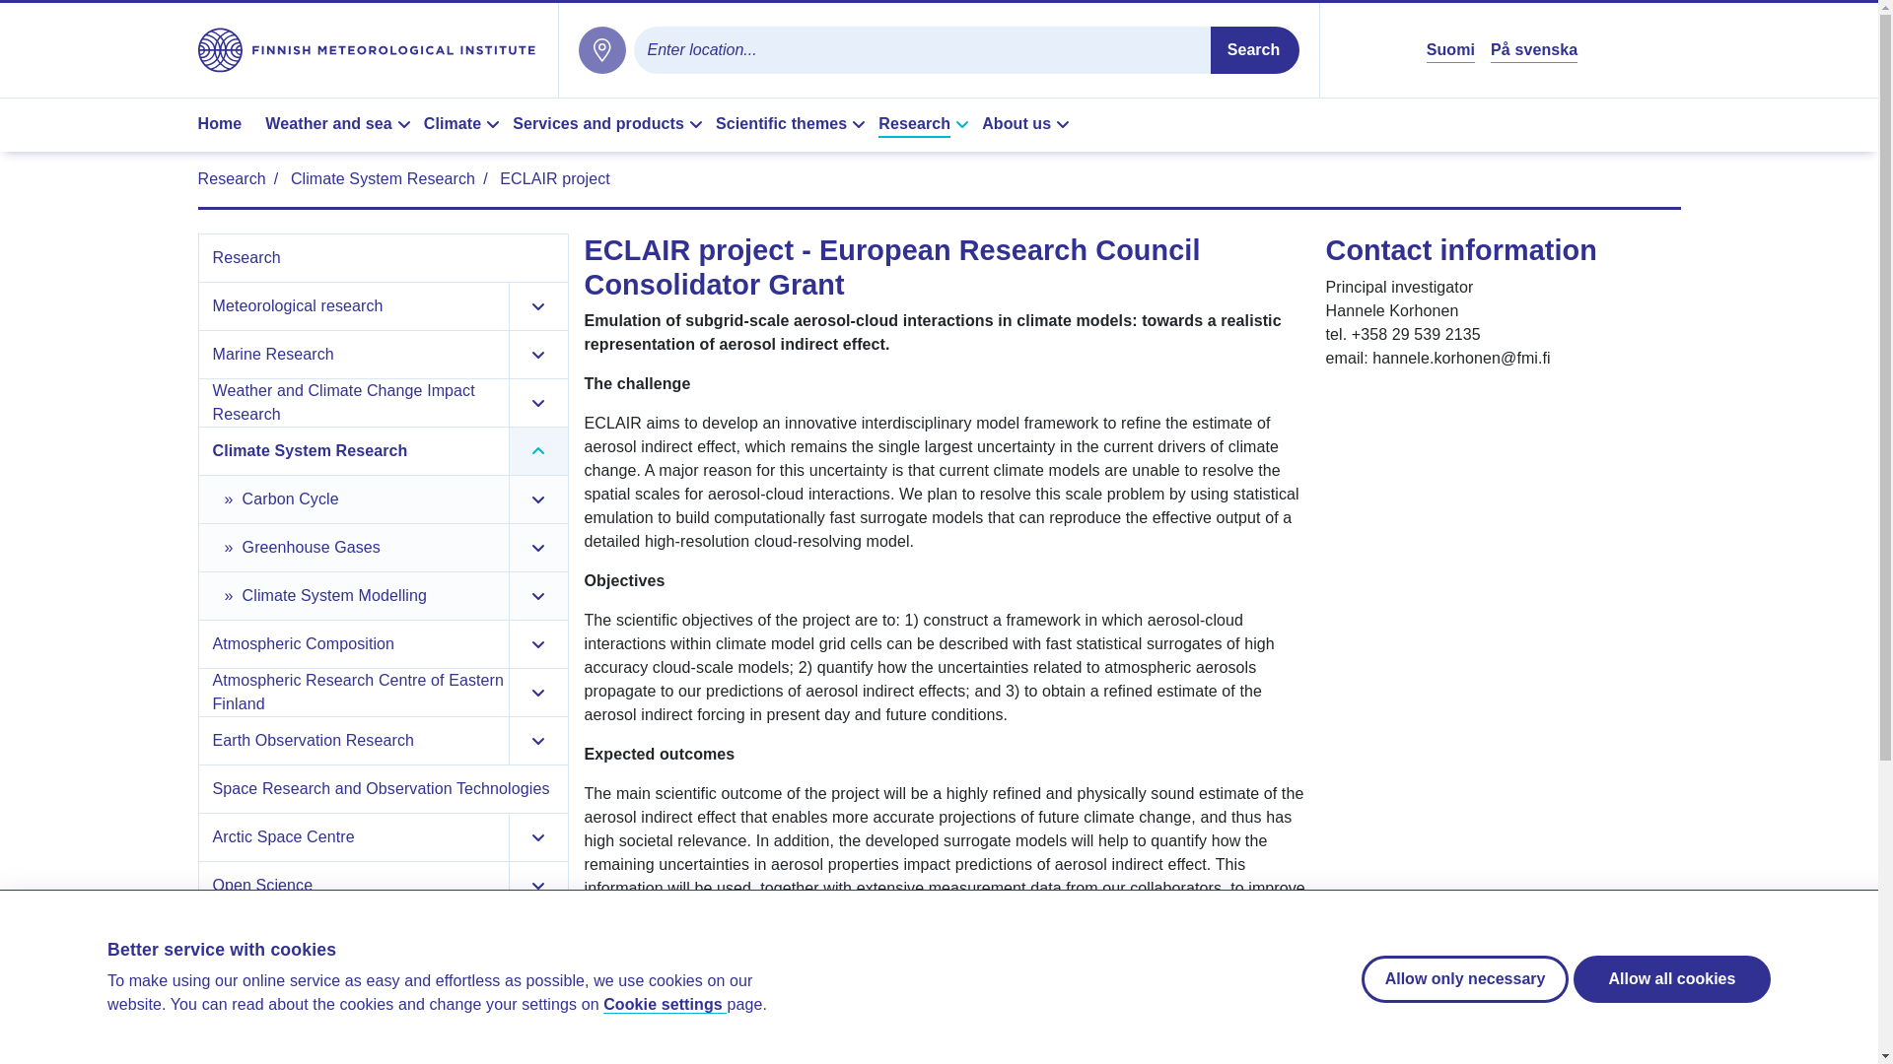 This screenshot has width=1893, height=1064. What do you see at coordinates (357, 741) in the screenshot?
I see `Earth Observation Research` at bounding box center [357, 741].